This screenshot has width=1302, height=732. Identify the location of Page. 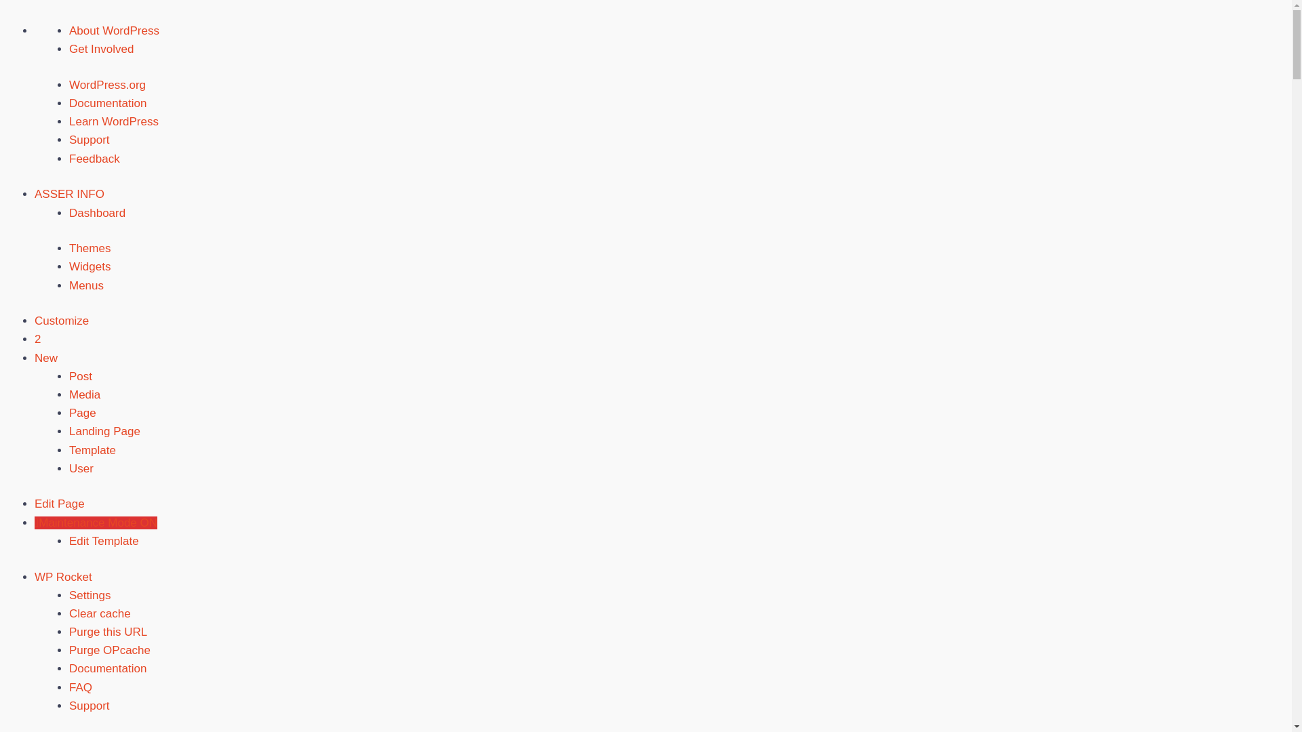
(83, 413).